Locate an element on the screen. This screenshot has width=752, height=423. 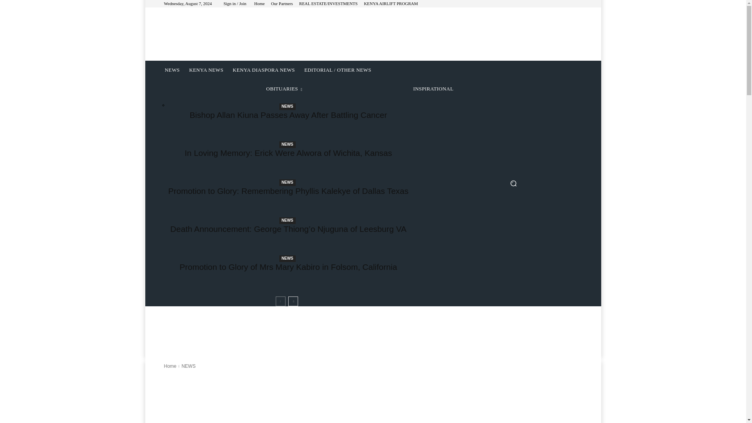
Promotion to Glory of Mrs Mary Kabiro in Folsom, California is located at coordinates (288, 267).